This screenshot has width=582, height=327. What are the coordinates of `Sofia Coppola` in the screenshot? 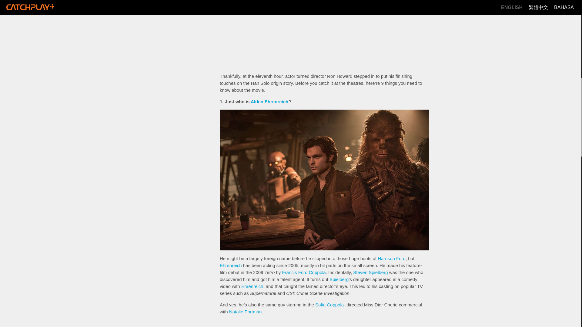 It's located at (329, 305).